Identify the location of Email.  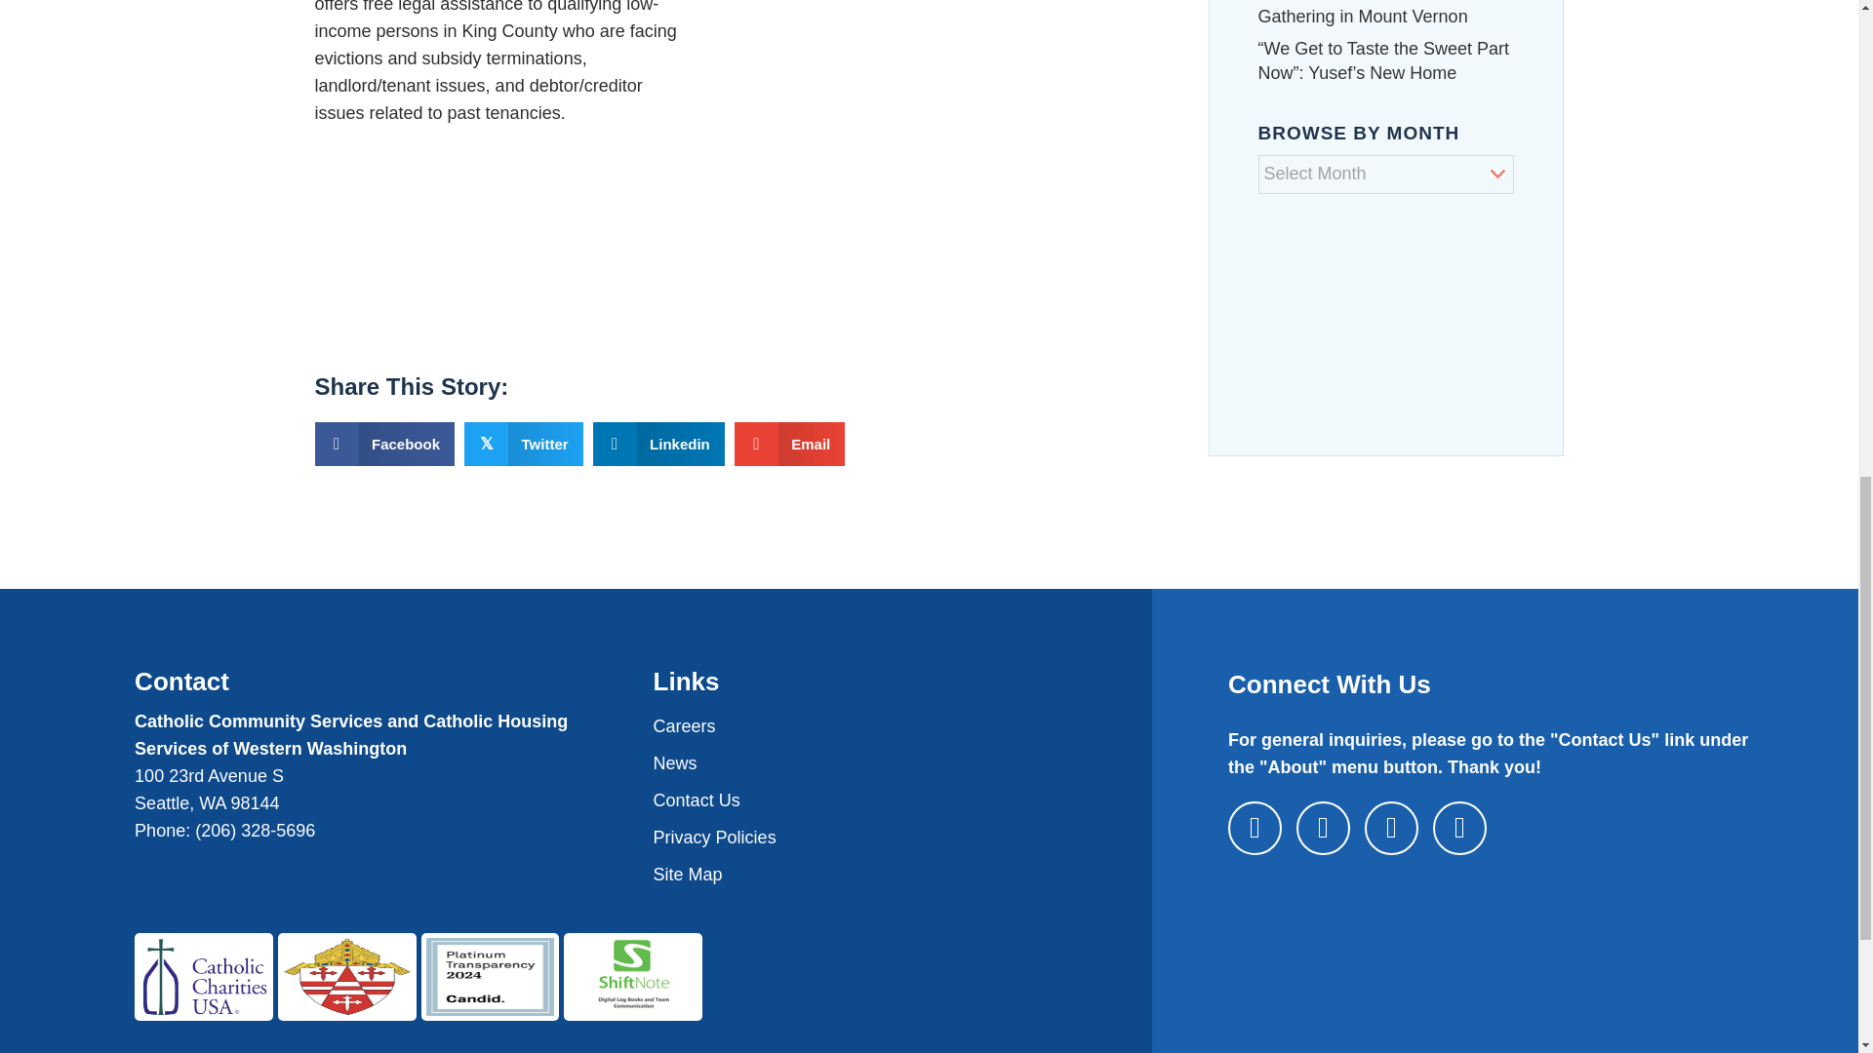
(790, 445).